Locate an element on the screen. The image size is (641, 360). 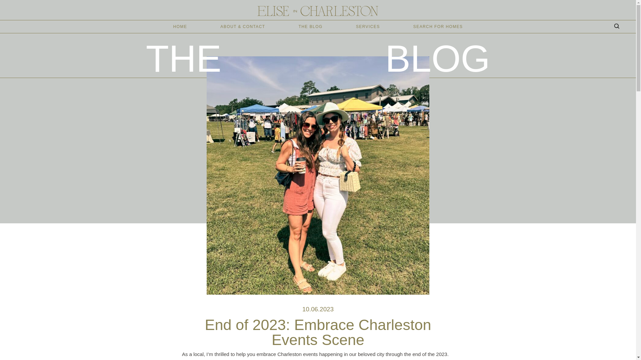
SERVICES is located at coordinates (368, 27).